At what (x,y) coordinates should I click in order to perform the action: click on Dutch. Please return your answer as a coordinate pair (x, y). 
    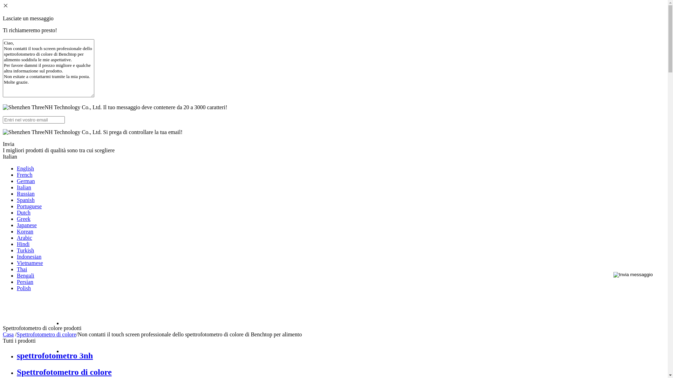
    Looking at the image, I should click on (24, 68).